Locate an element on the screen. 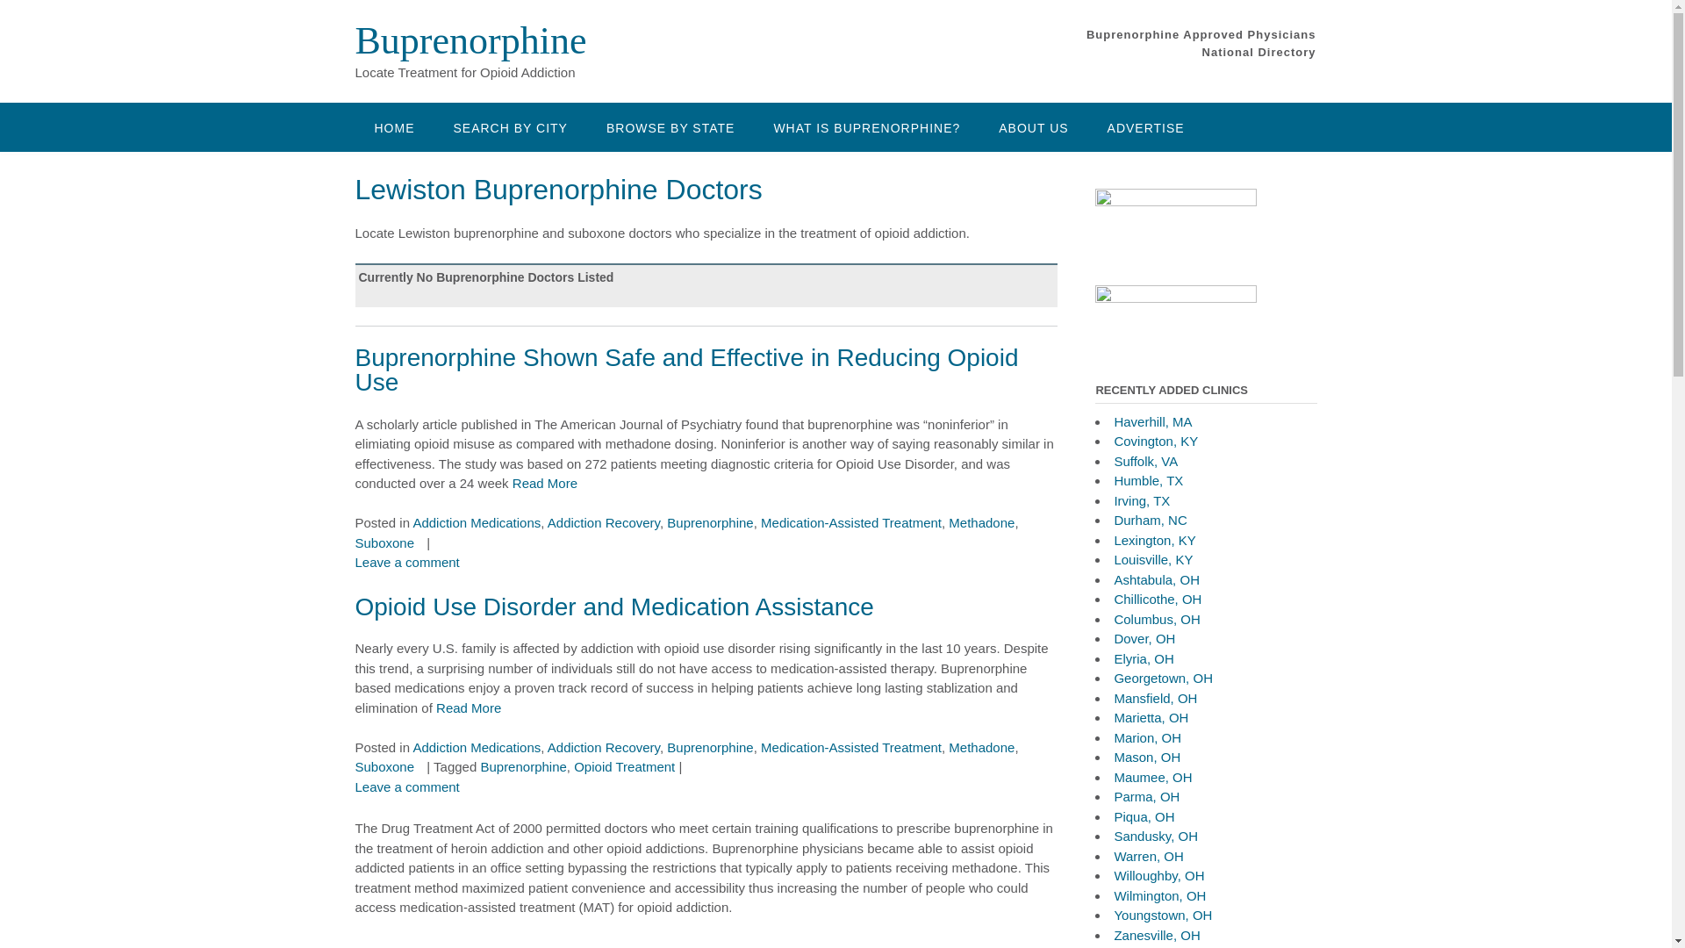 The image size is (1685, 948). Buprenorphine is located at coordinates (470, 40).